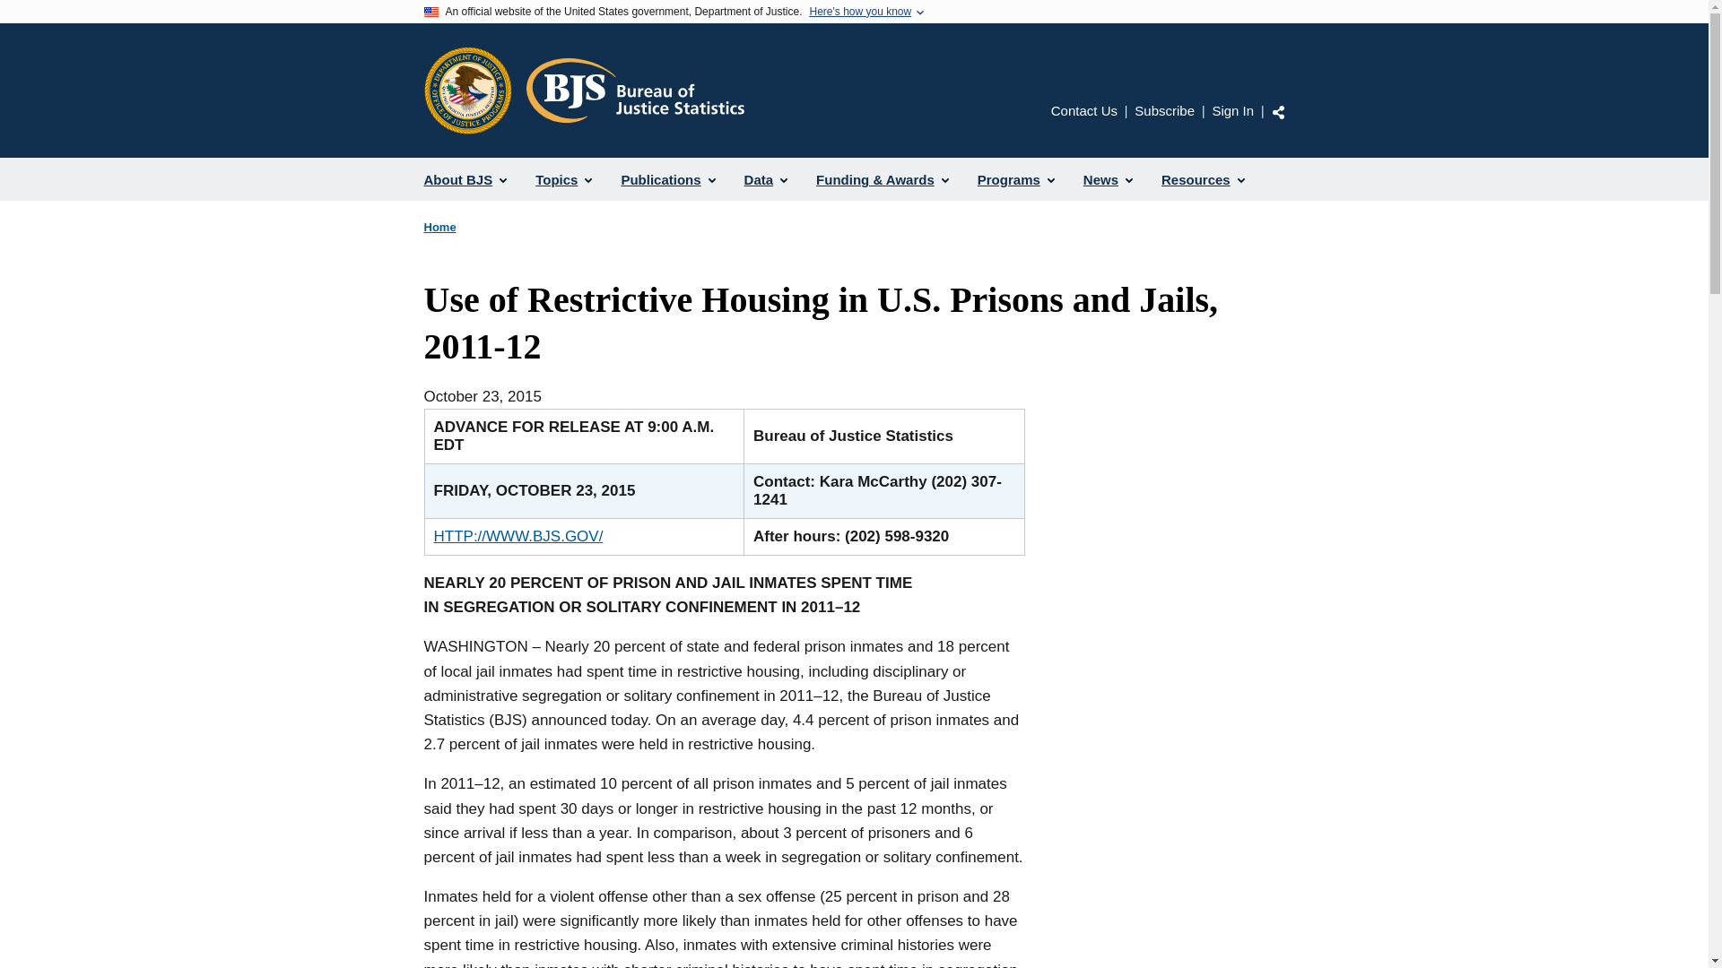 This screenshot has height=968, width=1722. What do you see at coordinates (1278, 111) in the screenshot?
I see `Choose a social sharing platform` at bounding box center [1278, 111].